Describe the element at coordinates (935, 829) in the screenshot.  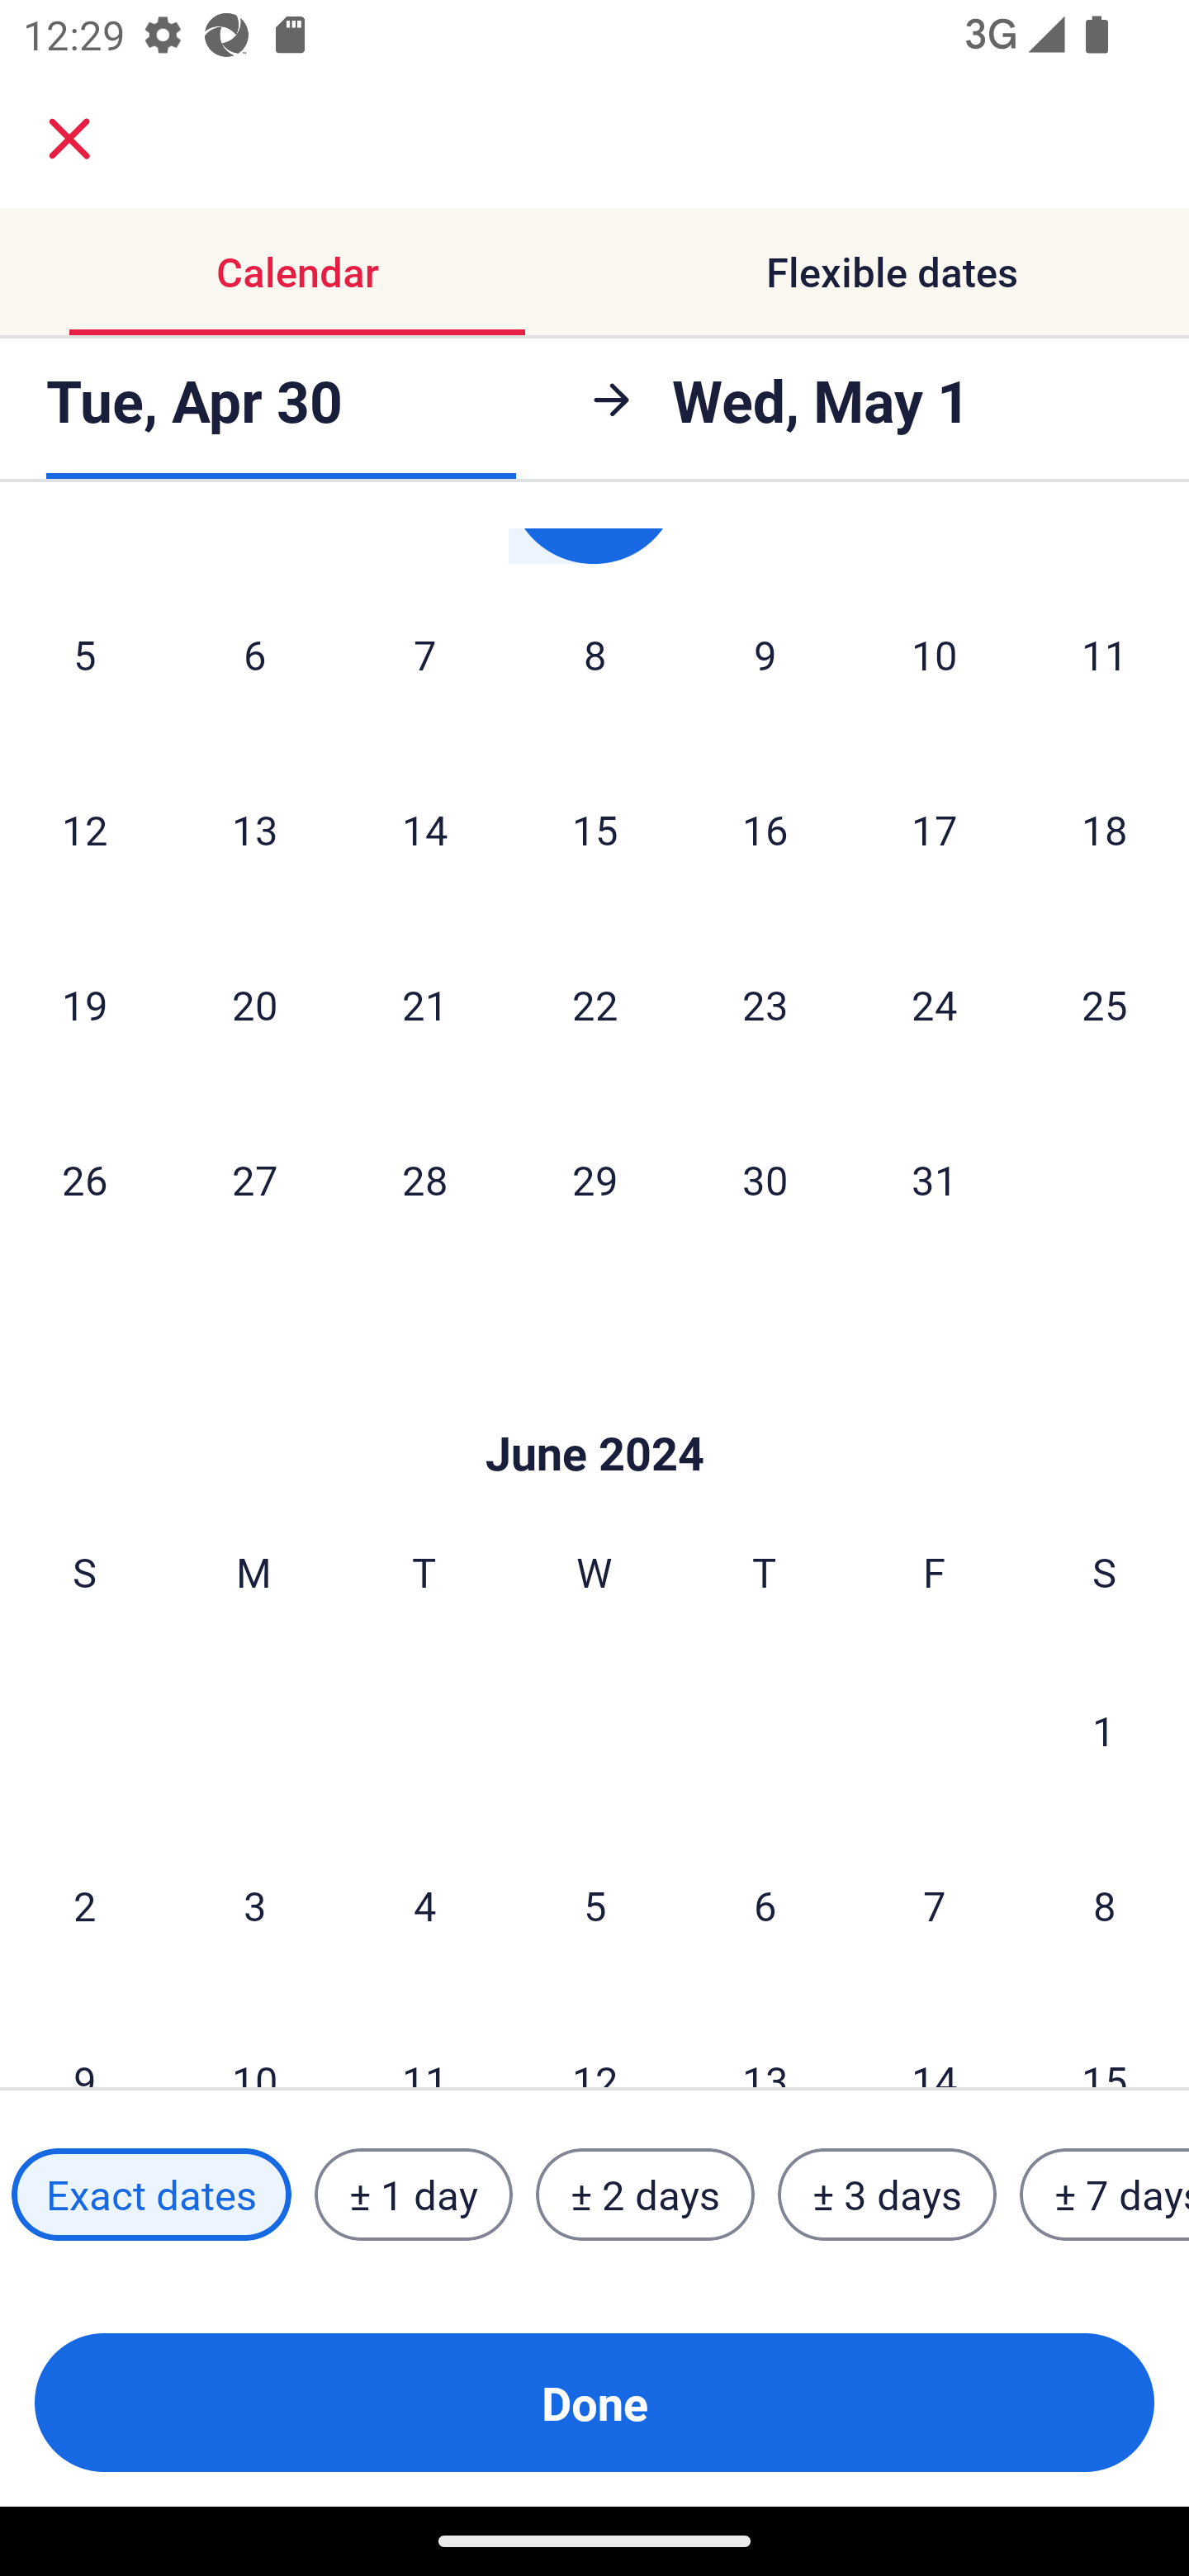
I see `17 Friday, May 17, 2024` at that location.